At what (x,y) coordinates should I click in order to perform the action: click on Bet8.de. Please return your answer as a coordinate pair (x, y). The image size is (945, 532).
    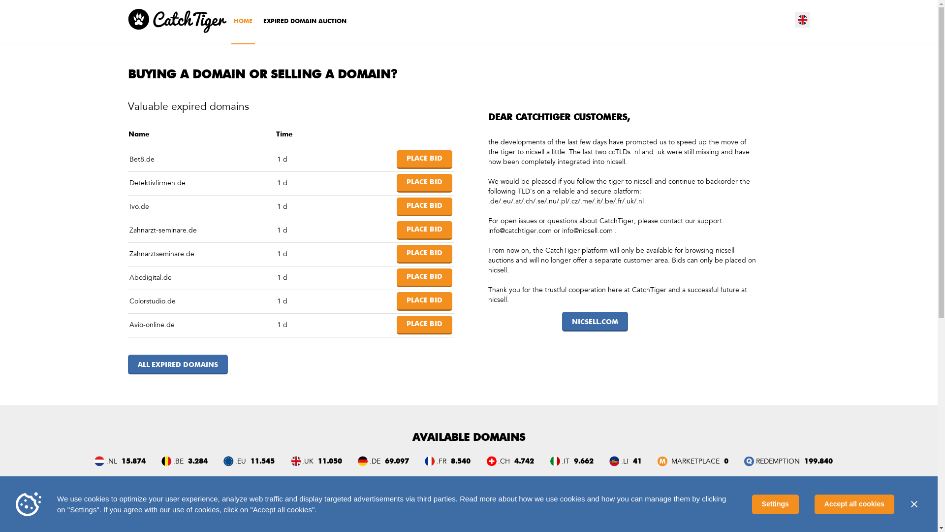
    Looking at the image, I should click on (142, 160).